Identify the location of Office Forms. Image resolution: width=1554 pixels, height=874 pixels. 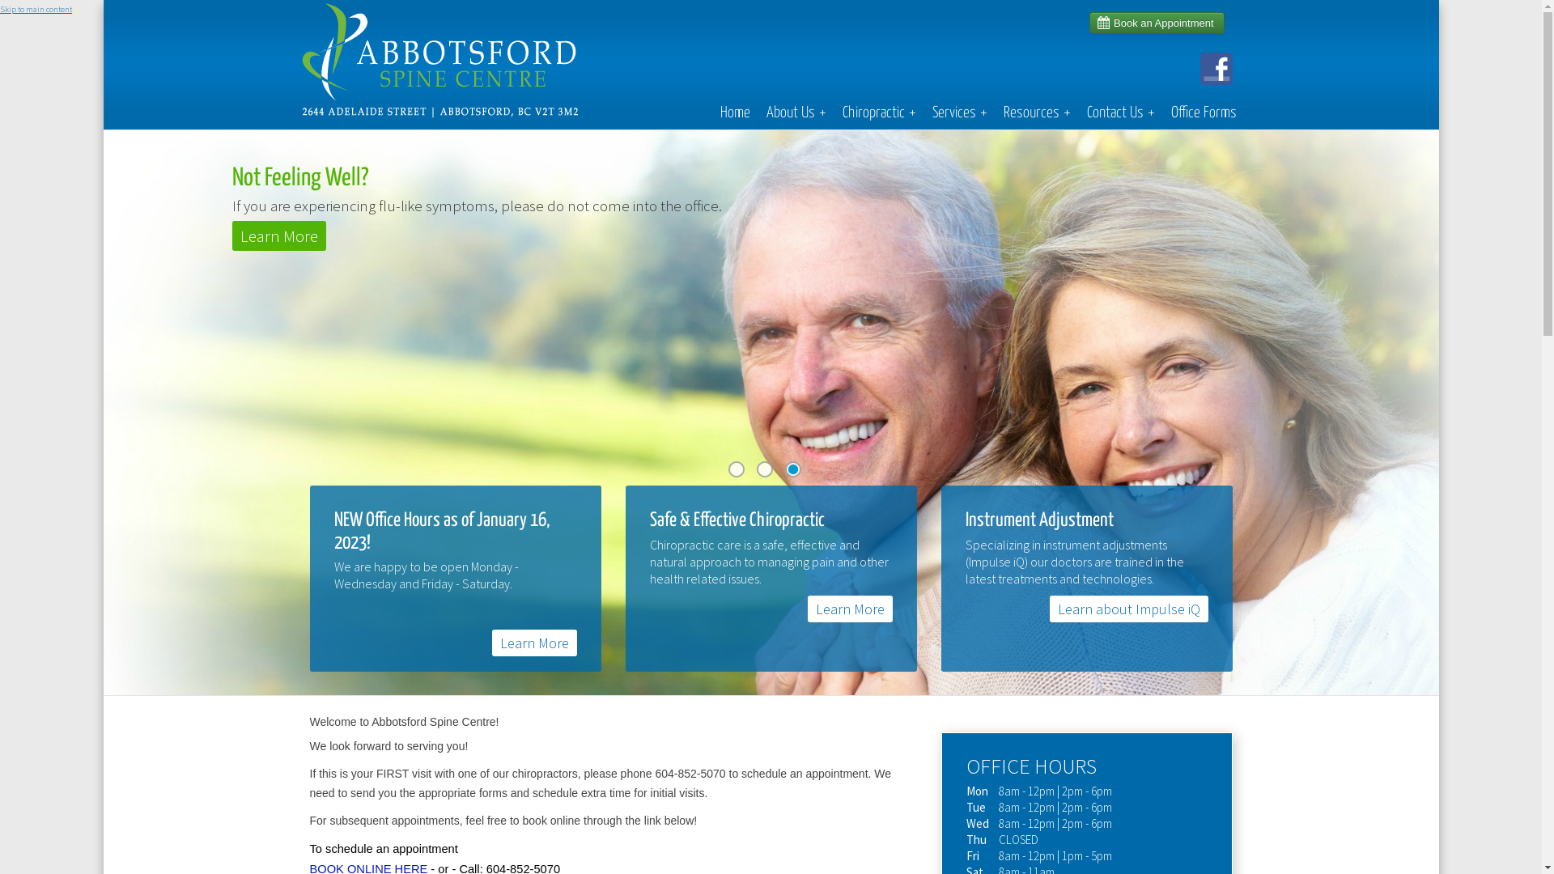
(1203, 113).